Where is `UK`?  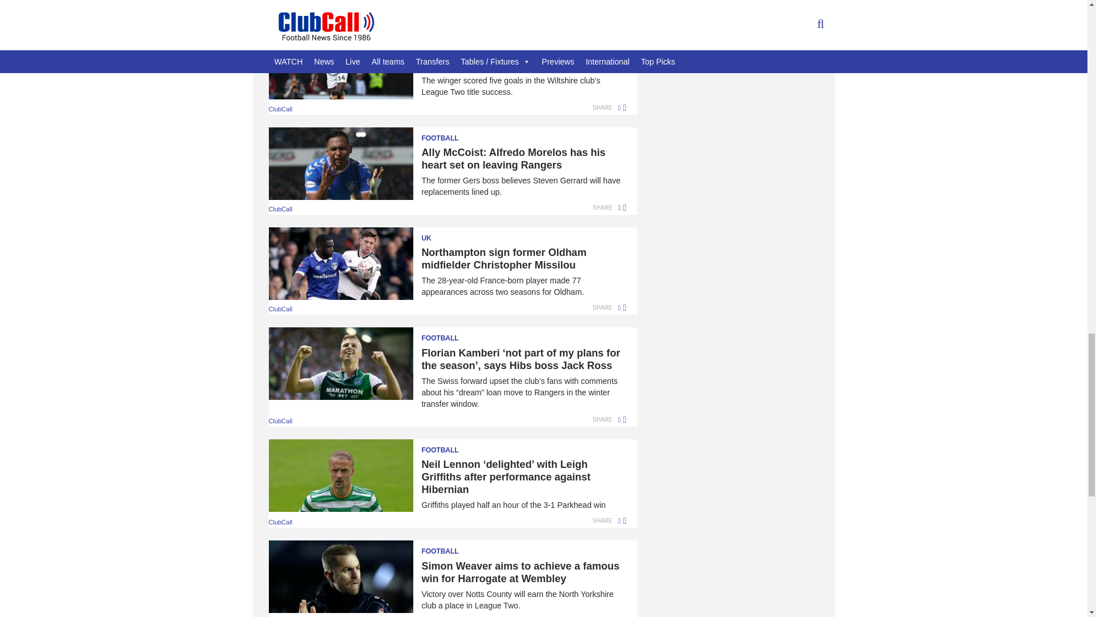
UK is located at coordinates (447, 34).